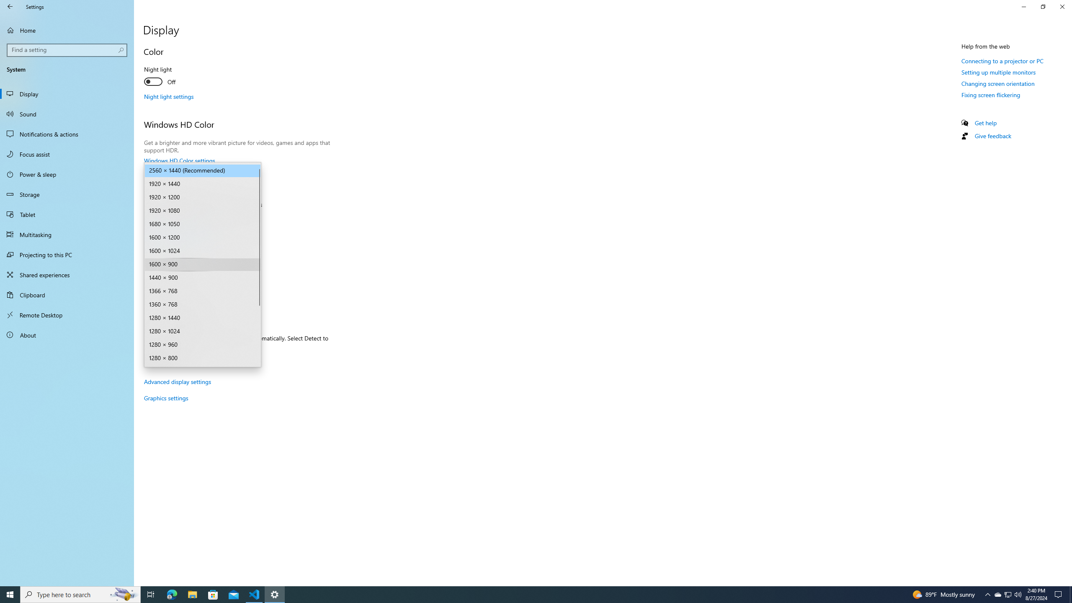 This screenshot has width=1072, height=603. I want to click on Sound, so click(67, 114).